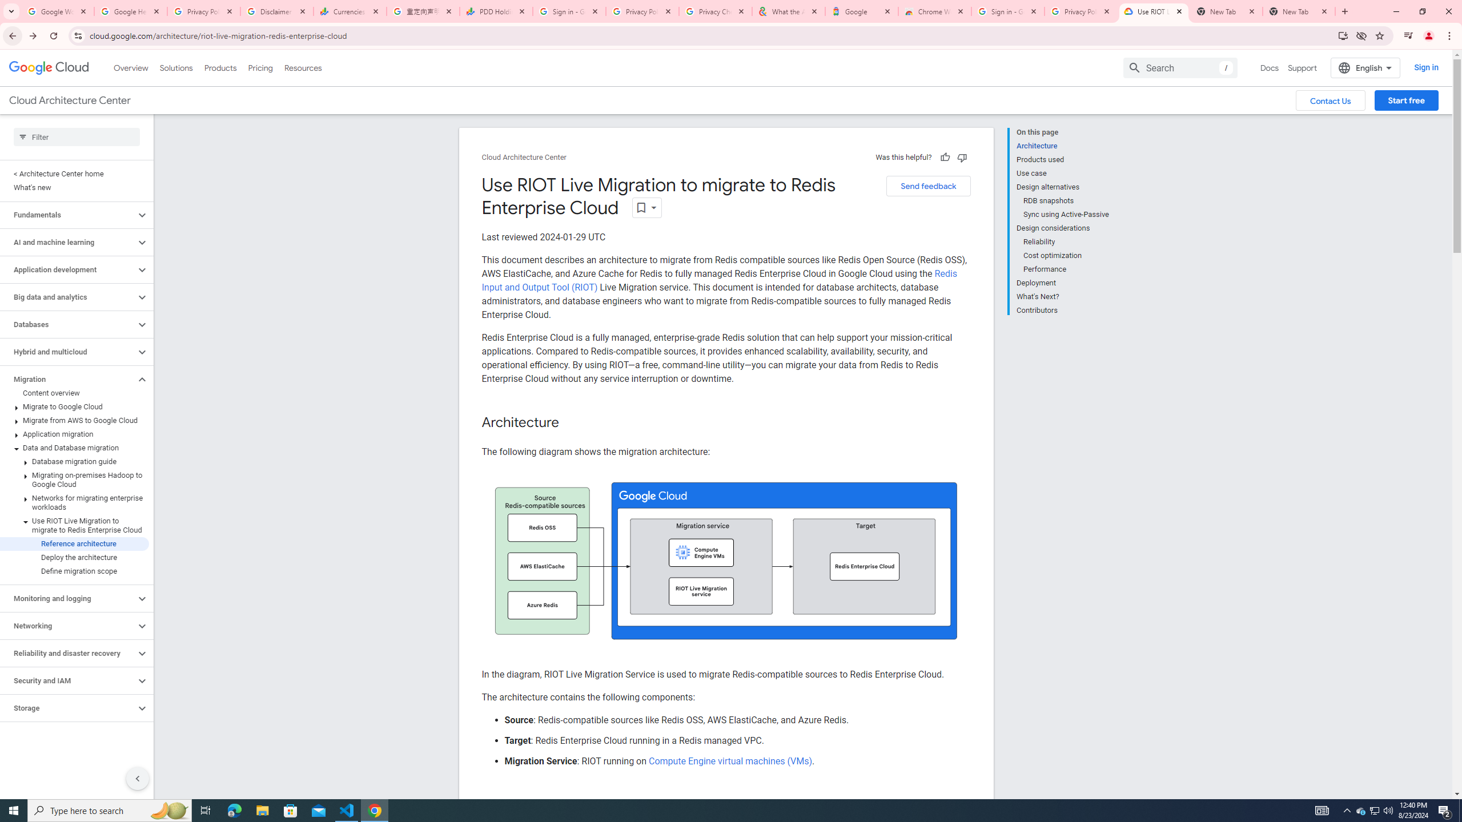 This screenshot has width=1462, height=822. Describe the element at coordinates (569, 11) in the screenshot. I see `Sign in - Google Accounts` at that location.